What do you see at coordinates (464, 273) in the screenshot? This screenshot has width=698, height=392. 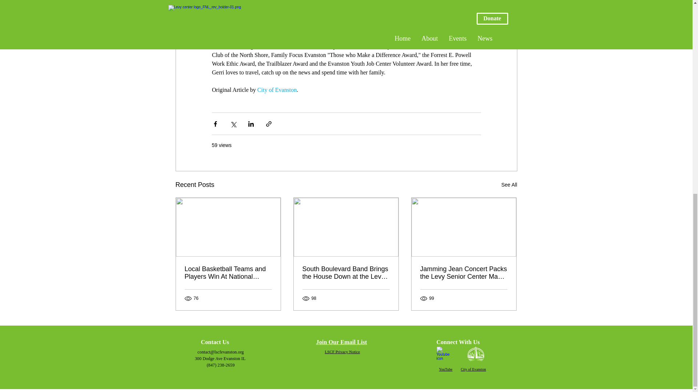 I see `Jamming Jean Concert Packs the Levy Senior Center Maple Room` at bounding box center [464, 273].